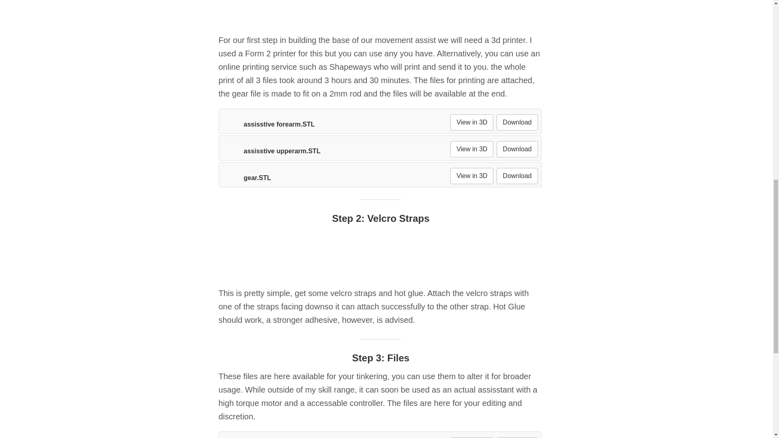  What do you see at coordinates (246, 178) in the screenshot?
I see `gear.STL` at bounding box center [246, 178].